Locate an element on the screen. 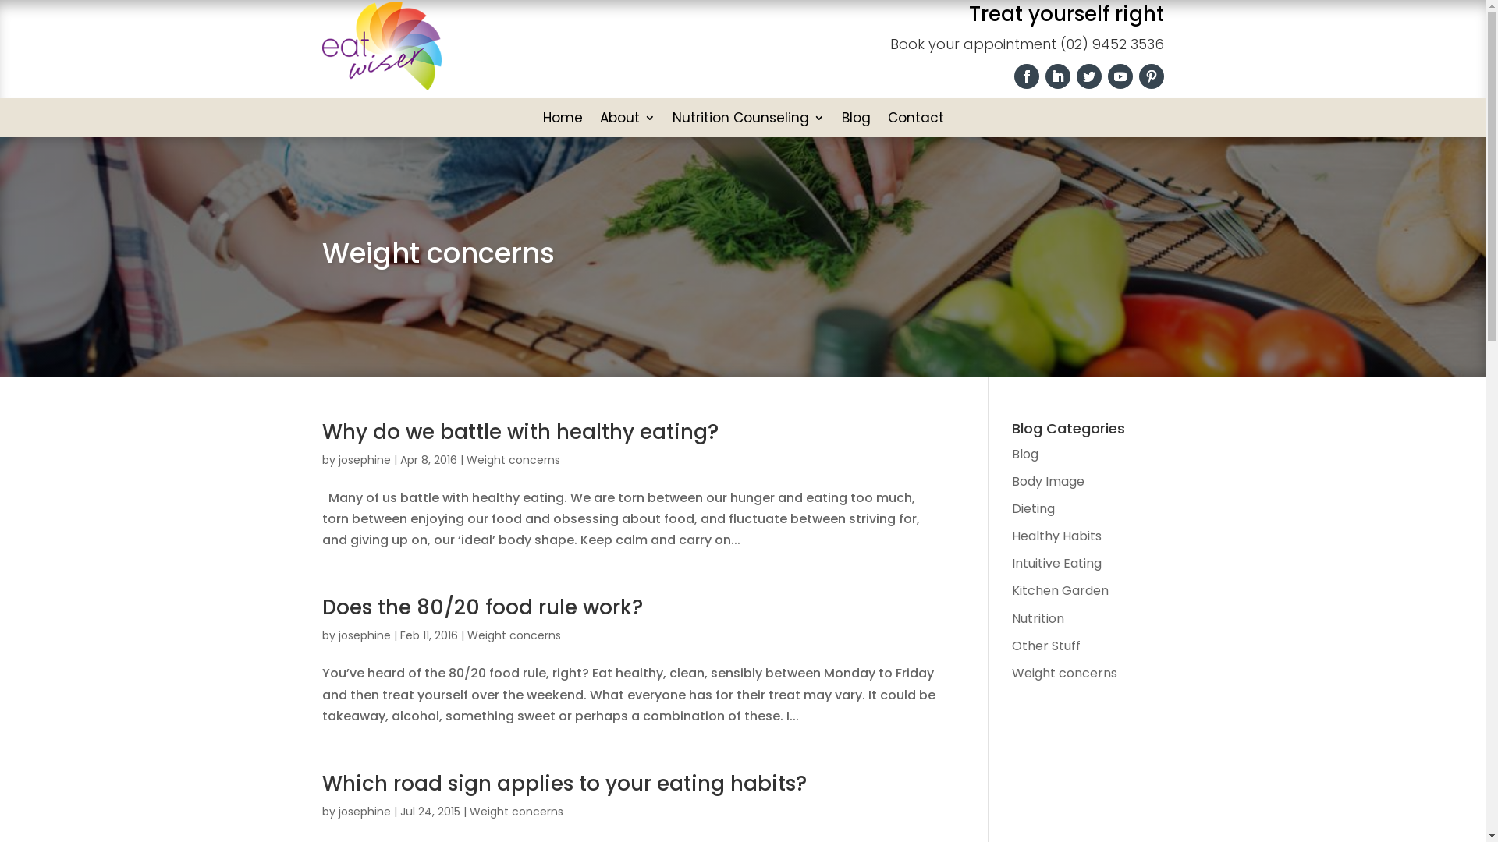  Other Stuff is located at coordinates (1046, 646).